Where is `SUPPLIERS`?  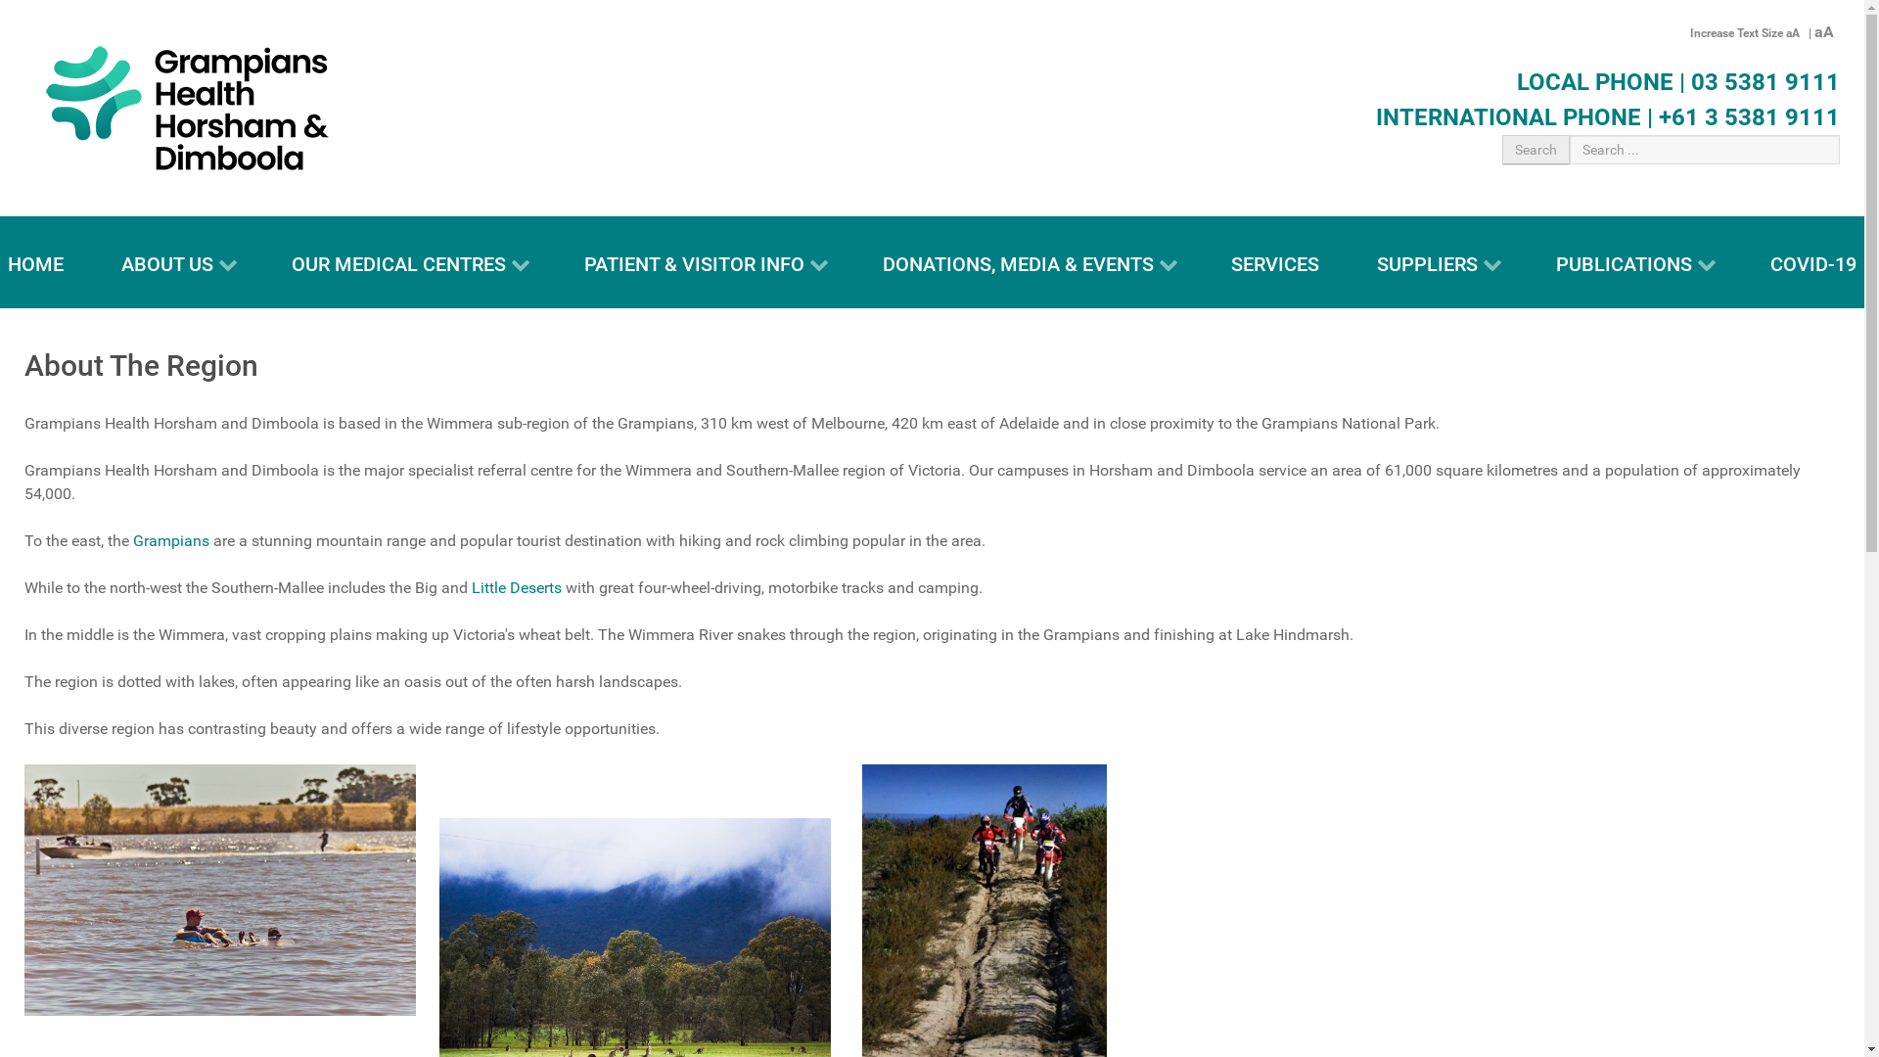 SUPPLIERS is located at coordinates (1438, 262).